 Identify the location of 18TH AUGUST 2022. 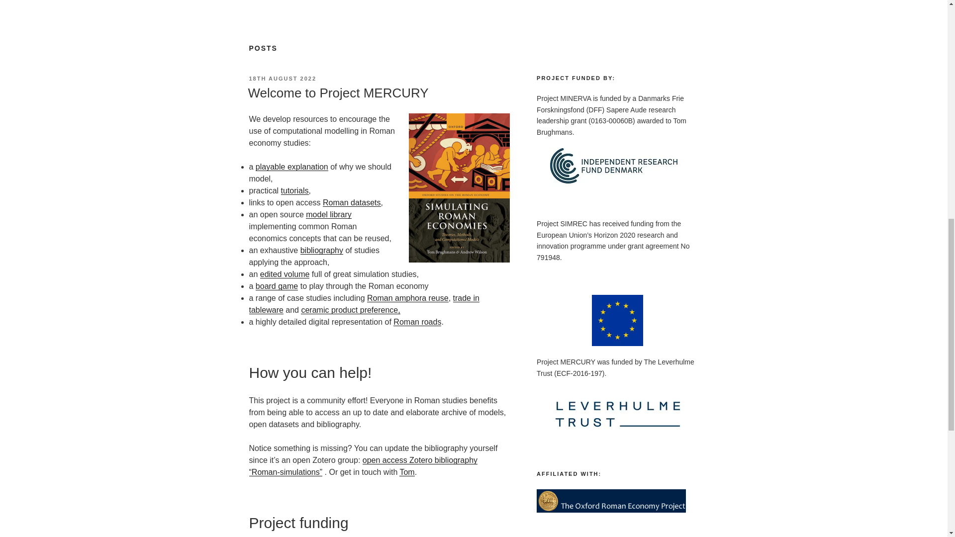
(282, 79).